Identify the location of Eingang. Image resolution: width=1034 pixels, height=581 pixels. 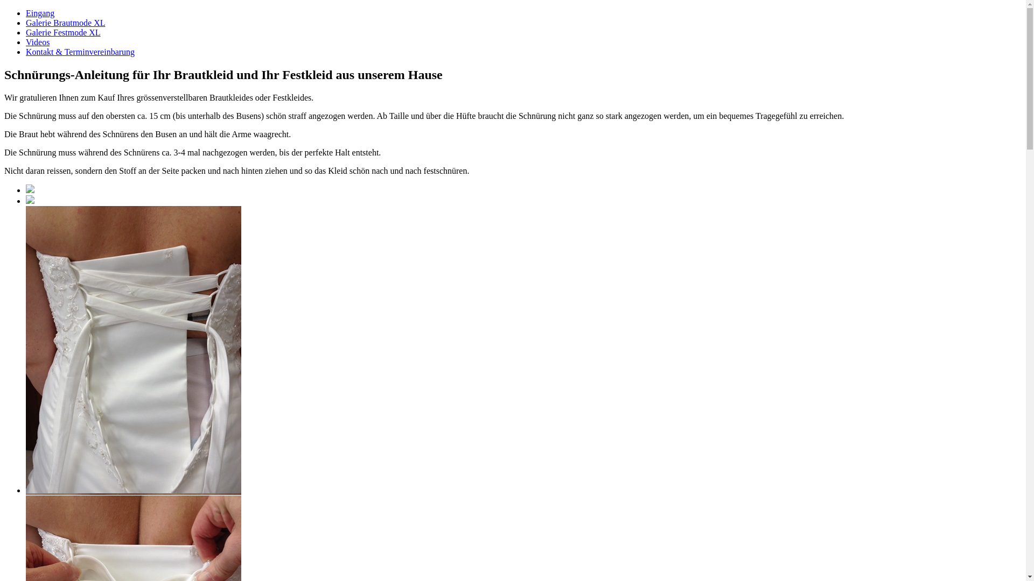
(40, 13).